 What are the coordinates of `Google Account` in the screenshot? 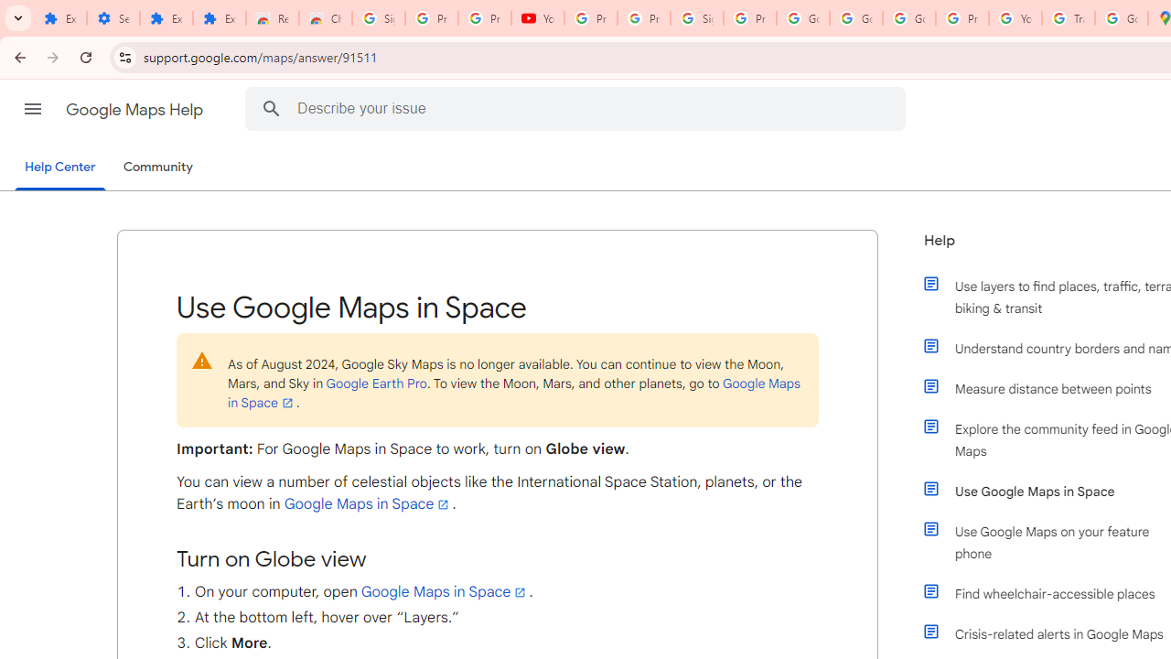 It's located at (856, 18).